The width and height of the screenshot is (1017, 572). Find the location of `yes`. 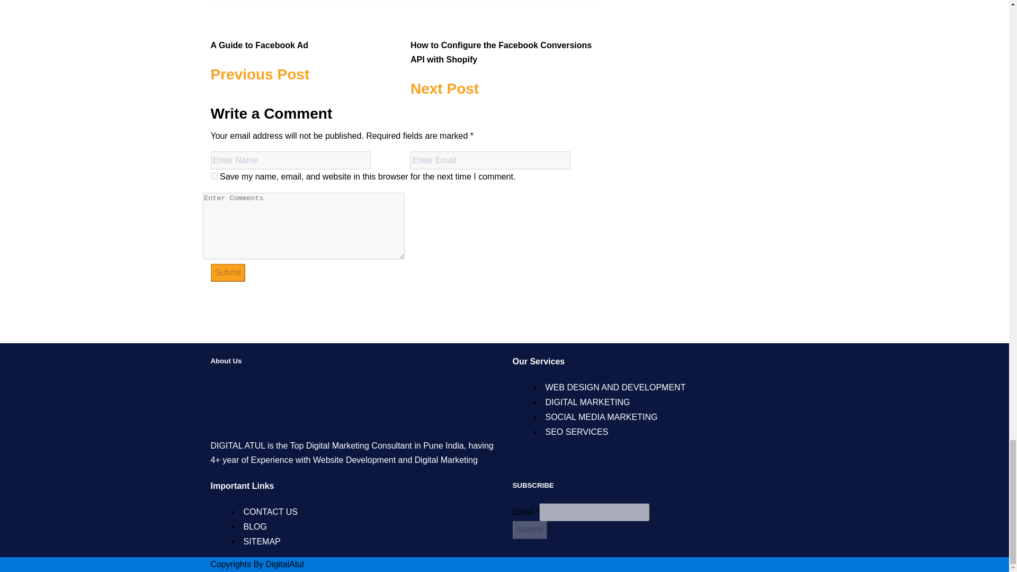

yes is located at coordinates (214, 176).